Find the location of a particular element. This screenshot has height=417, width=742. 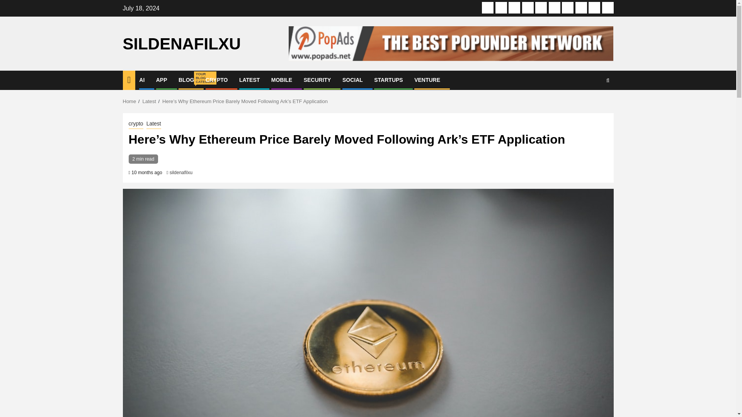

Latest is located at coordinates (149, 101).